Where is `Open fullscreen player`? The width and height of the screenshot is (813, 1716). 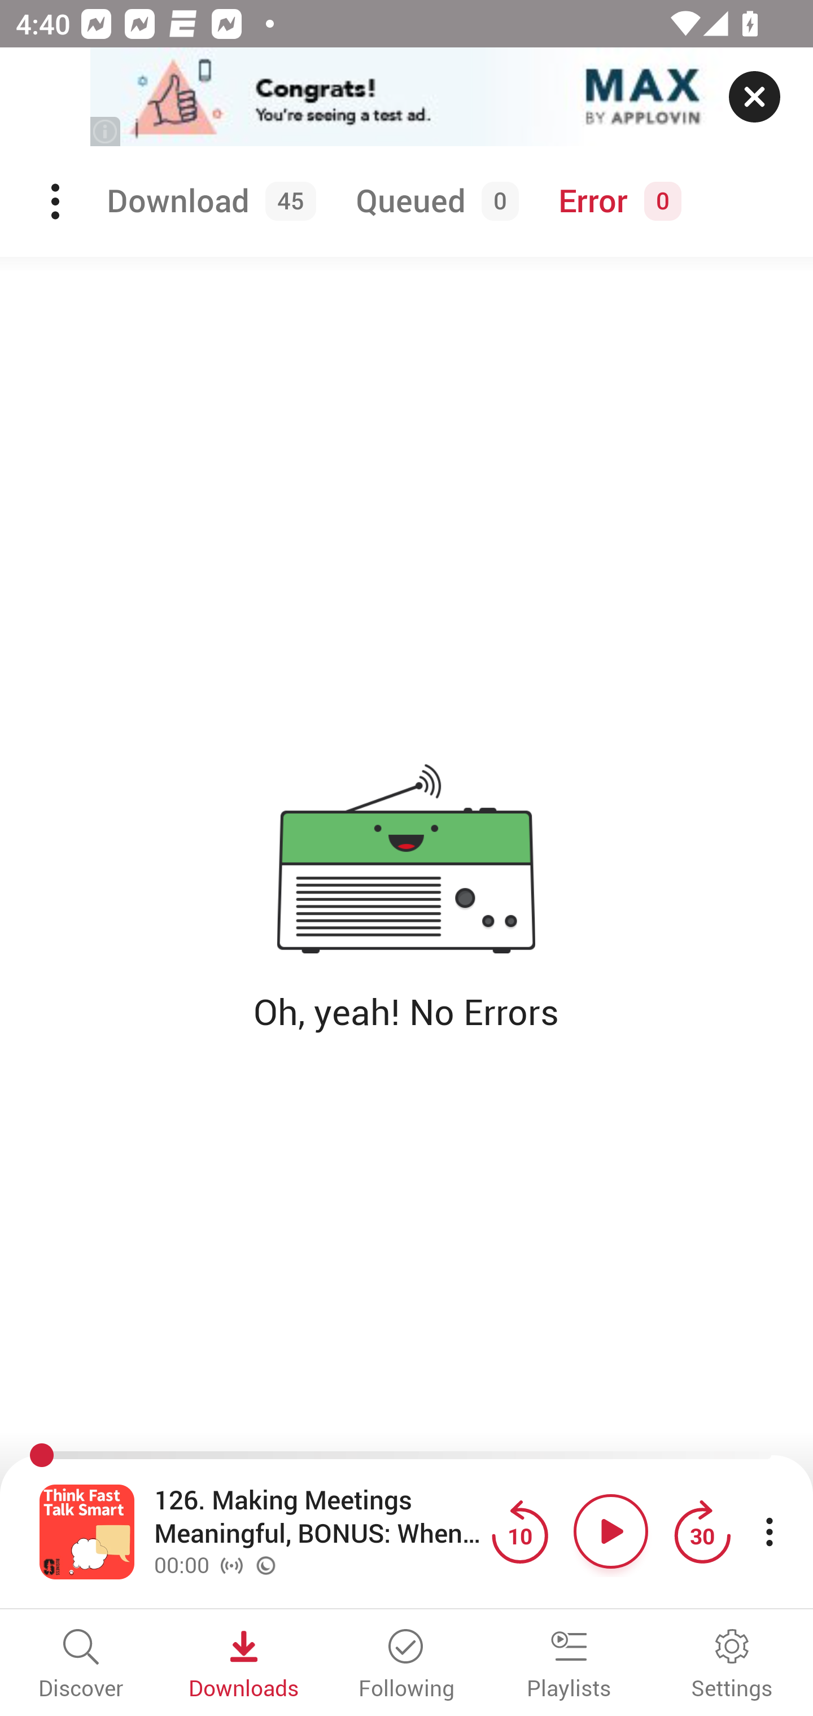 Open fullscreen player is located at coordinates (87, 1531).